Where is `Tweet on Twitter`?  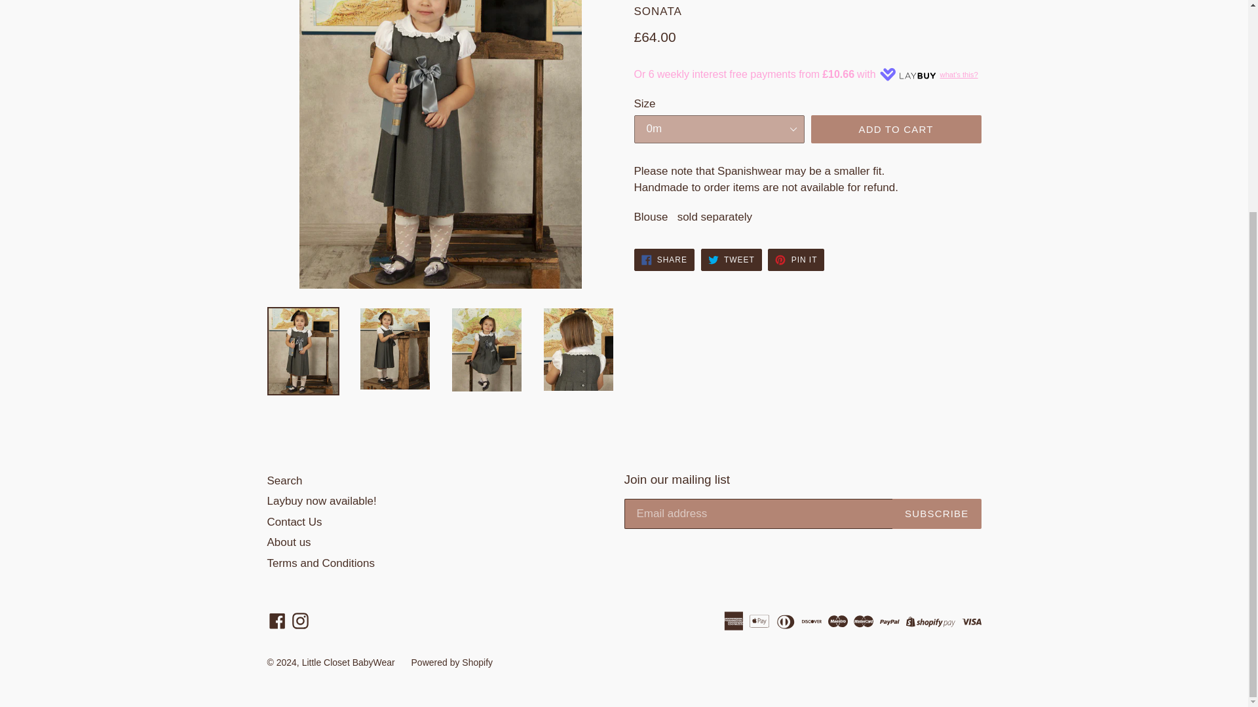
Tweet on Twitter is located at coordinates (731, 259).